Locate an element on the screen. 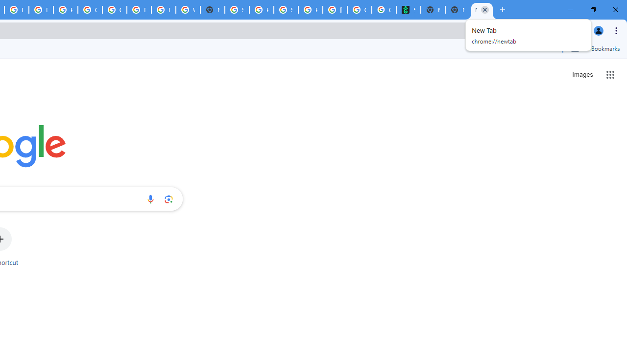 The width and height of the screenshot is (627, 352). Chrome is located at coordinates (617, 30).